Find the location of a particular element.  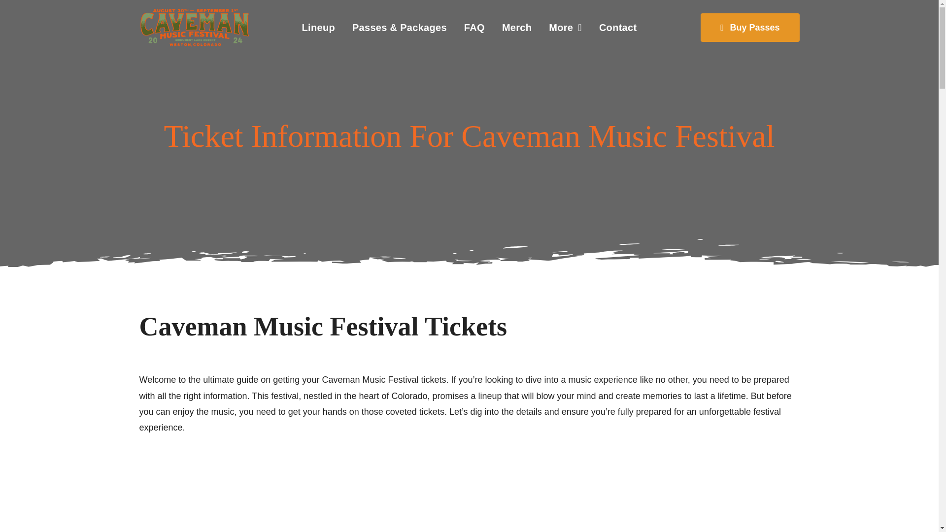

Merch is located at coordinates (517, 28).